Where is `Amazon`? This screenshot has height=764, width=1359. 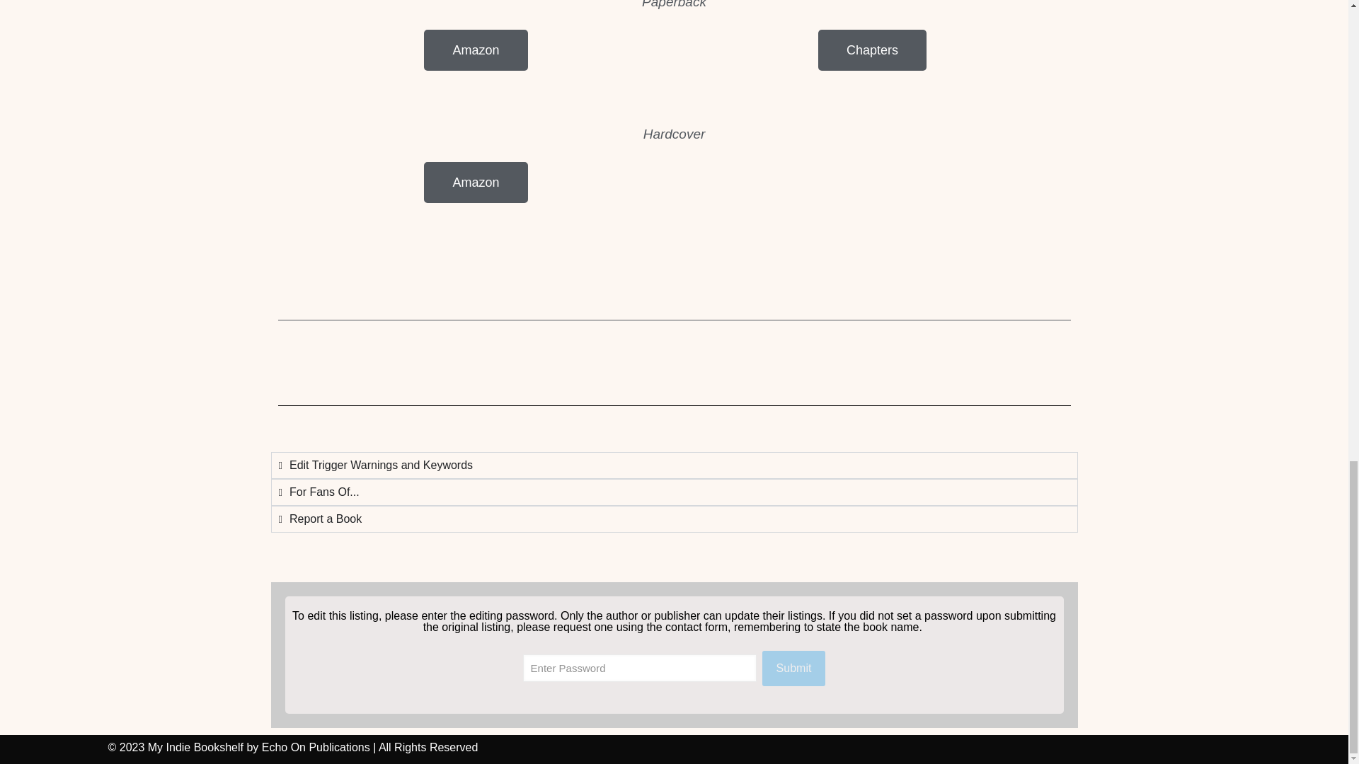
Amazon is located at coordinates (476, 50).